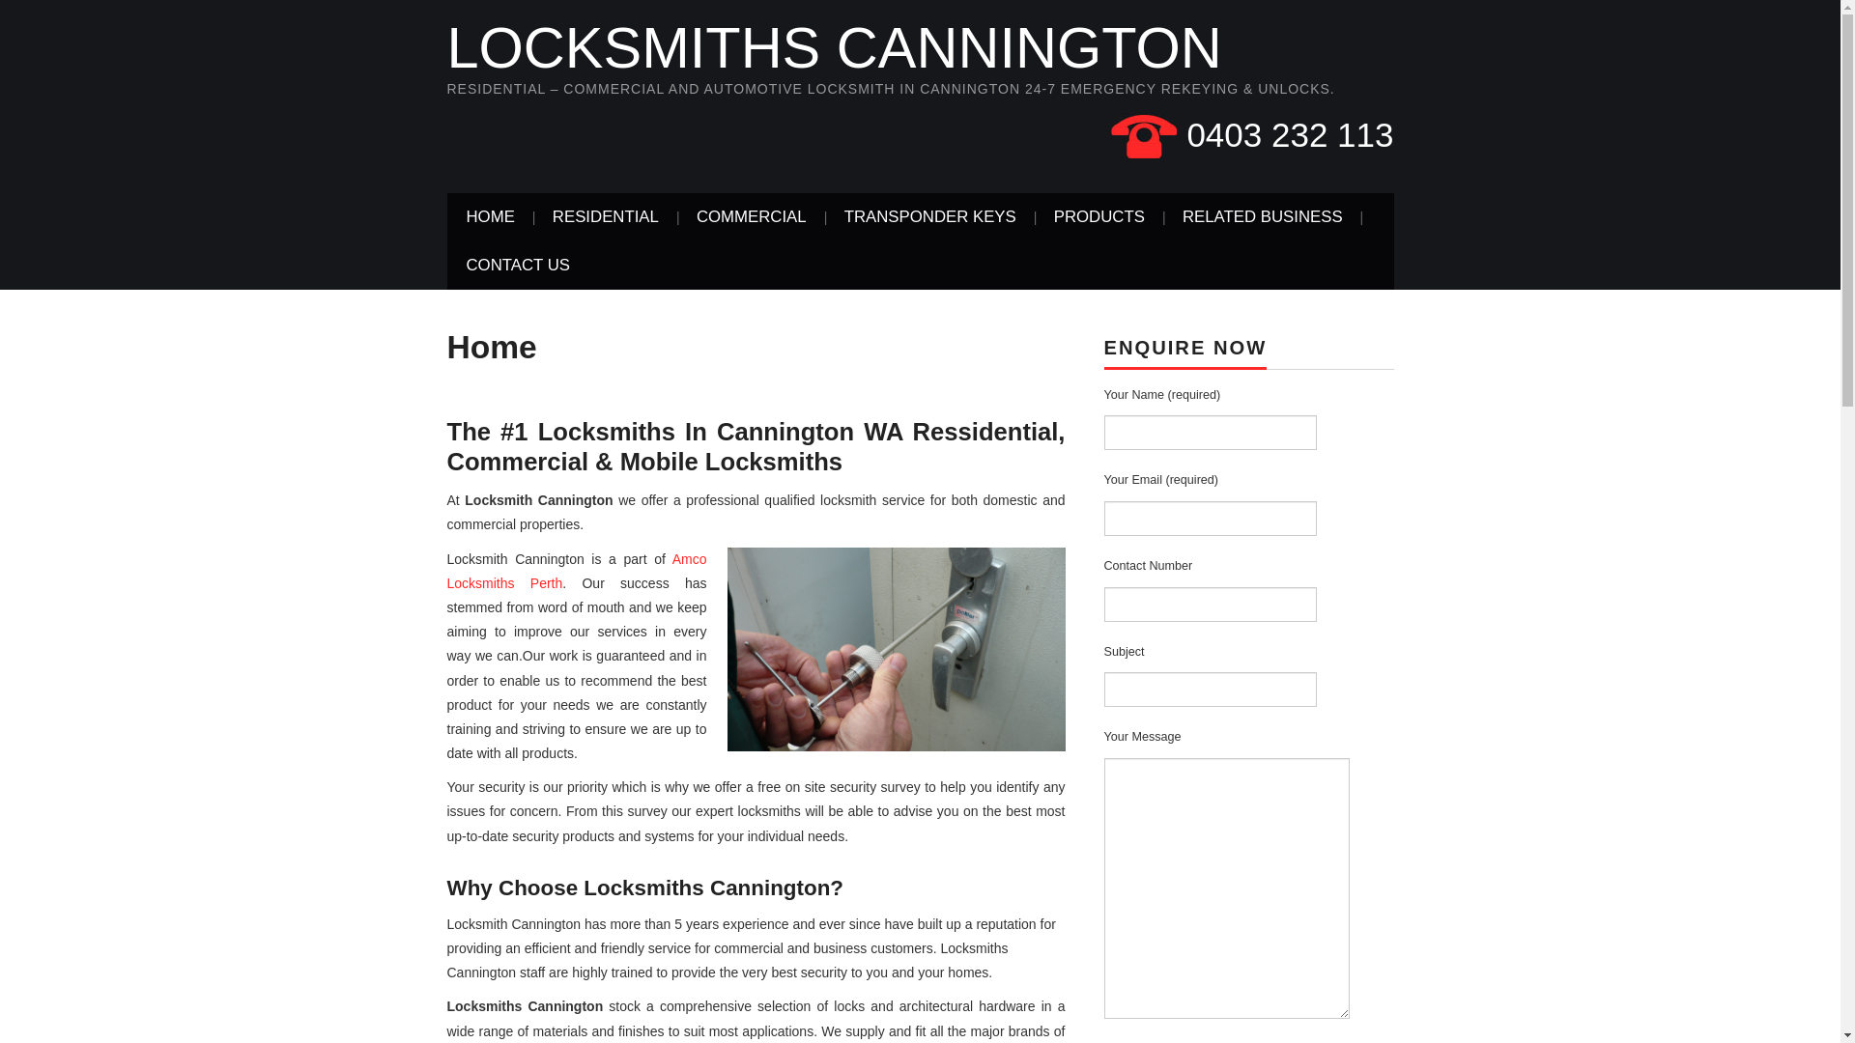 This screenshot has height=1043, width=1855. Describe the element at coordinates (930, 217) in the screenshot. I see `TRANSPONDER KEYS` at that location.